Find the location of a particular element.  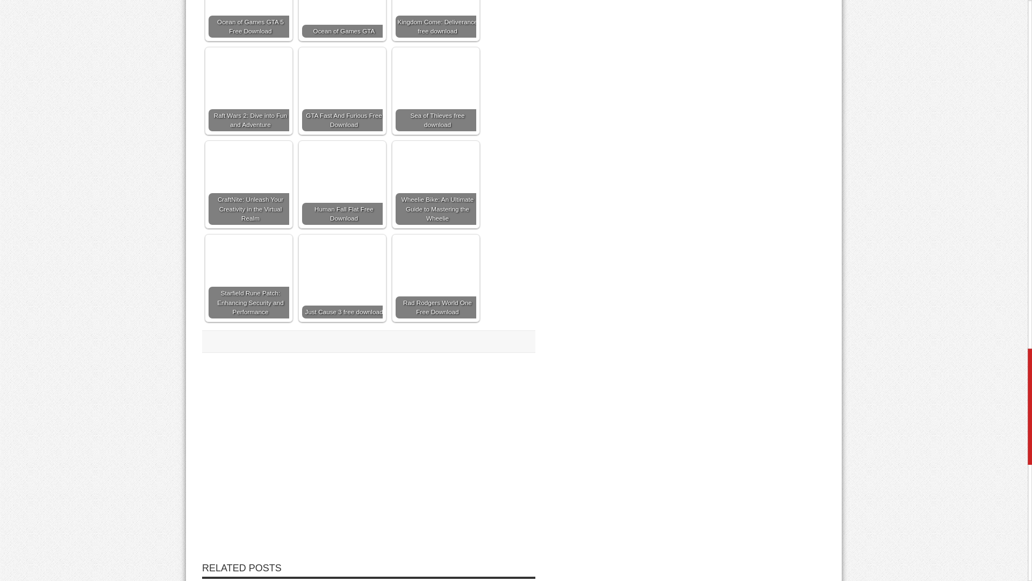

Sea of Thieves free download is located at coordinates (435, 70).